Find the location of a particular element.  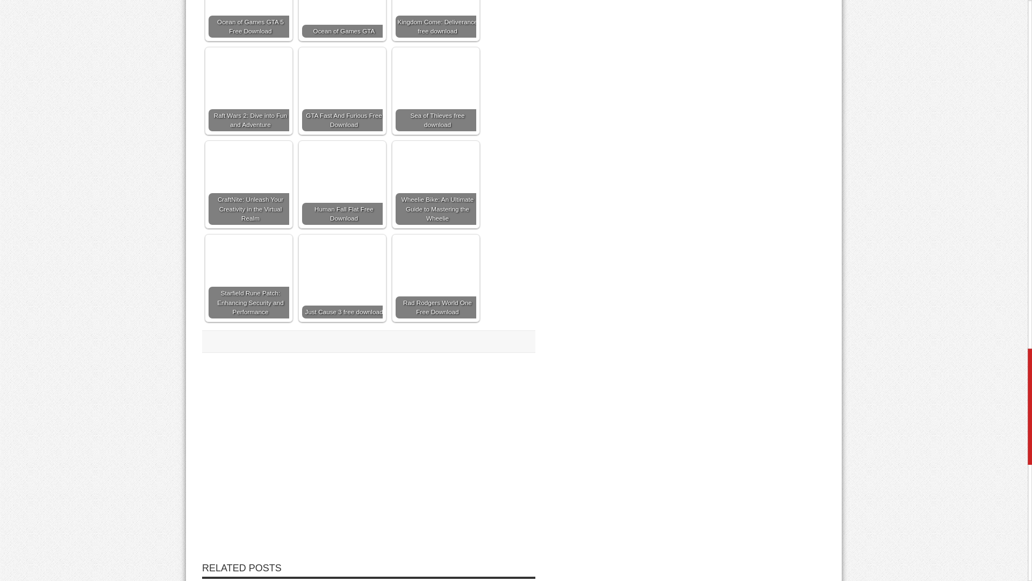

Sea of Thieves free download is located at coordinates (435, 70).